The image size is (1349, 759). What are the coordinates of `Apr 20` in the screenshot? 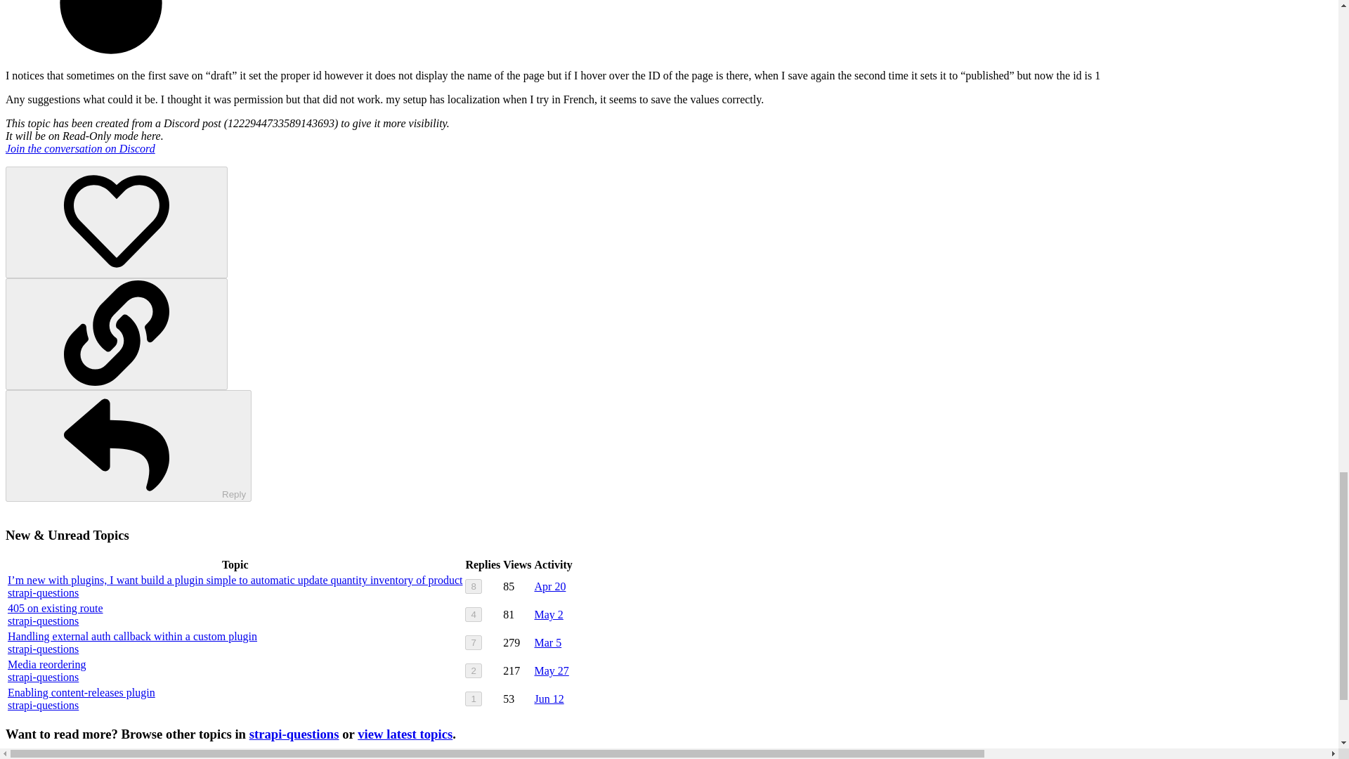 It's located at (550, 586).